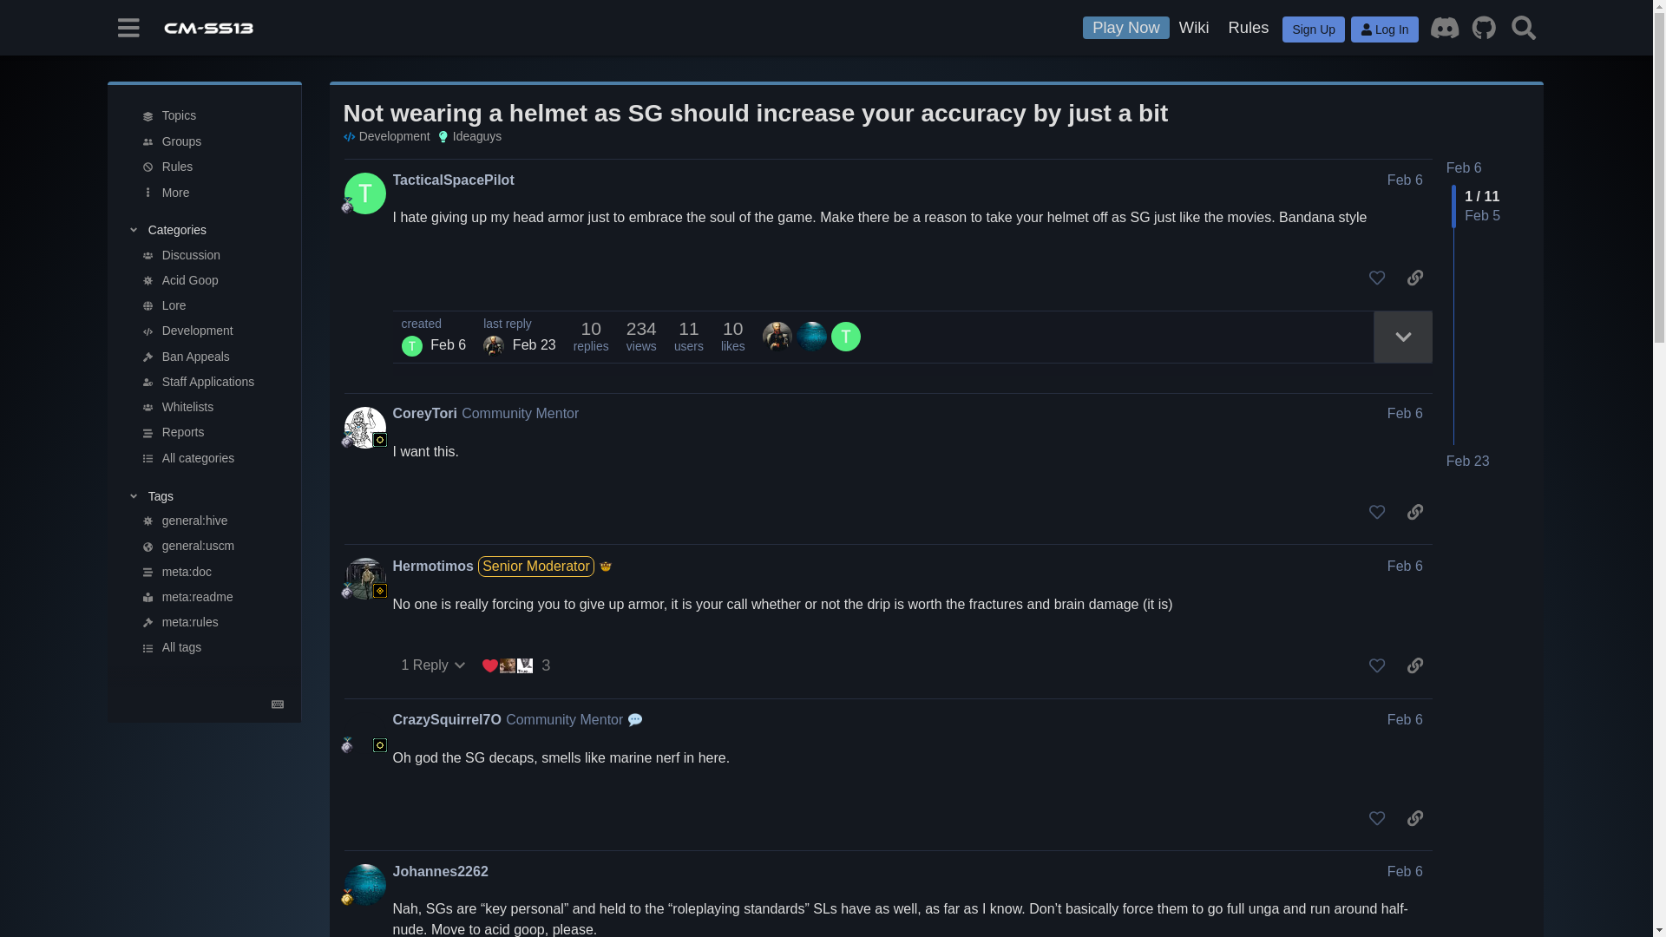  Describe the element at coordinates (212, 649) in the screenshot. I see `All tags` at that location.